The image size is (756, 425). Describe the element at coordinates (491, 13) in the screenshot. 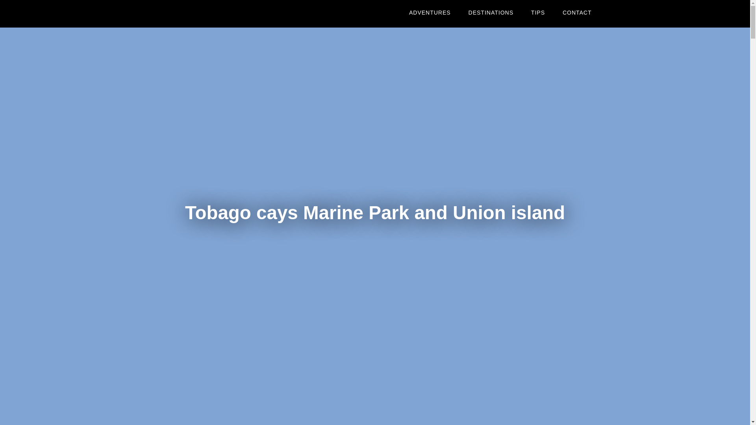

I see `DESTINATIONS` at that location.